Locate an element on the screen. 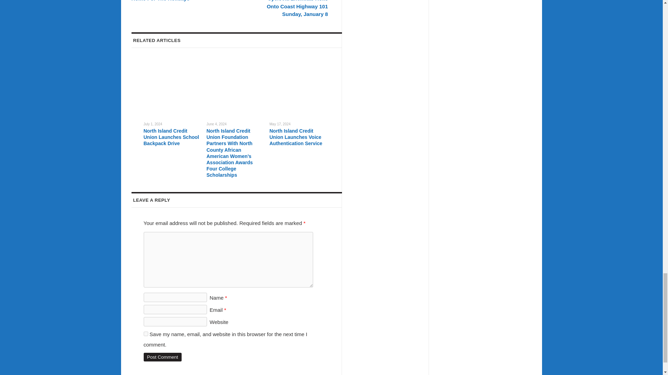  Post Comment is located at coordinates (162, 357).